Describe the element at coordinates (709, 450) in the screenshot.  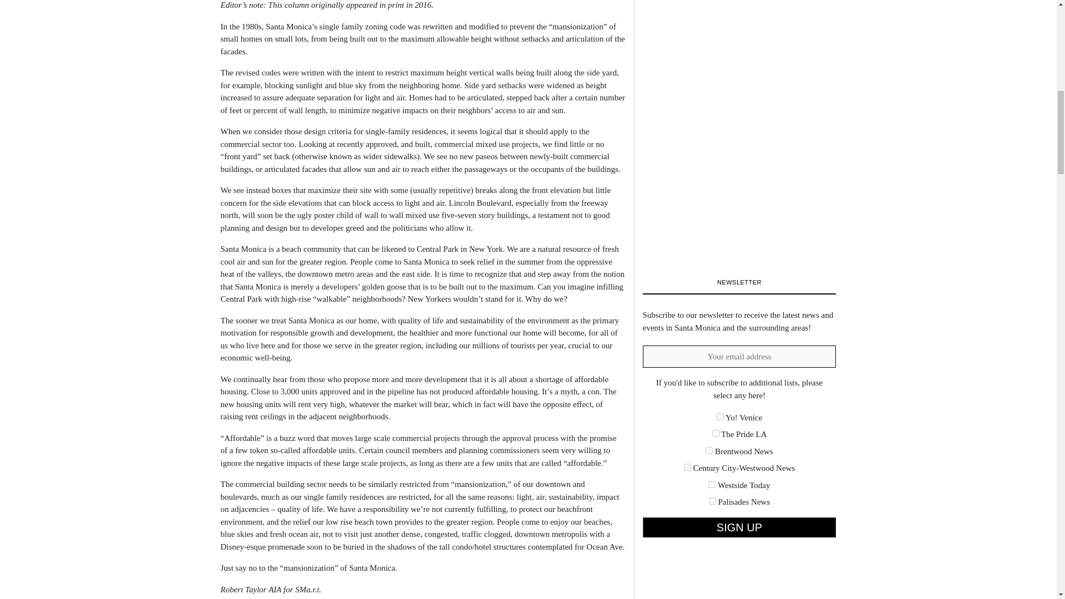
I see `382281a661` at that location.